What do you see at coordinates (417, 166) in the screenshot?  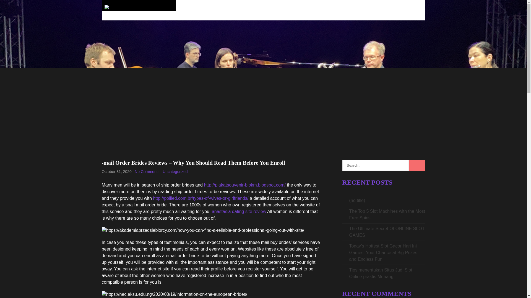 I see `Search` at bounding box center [417, 166].